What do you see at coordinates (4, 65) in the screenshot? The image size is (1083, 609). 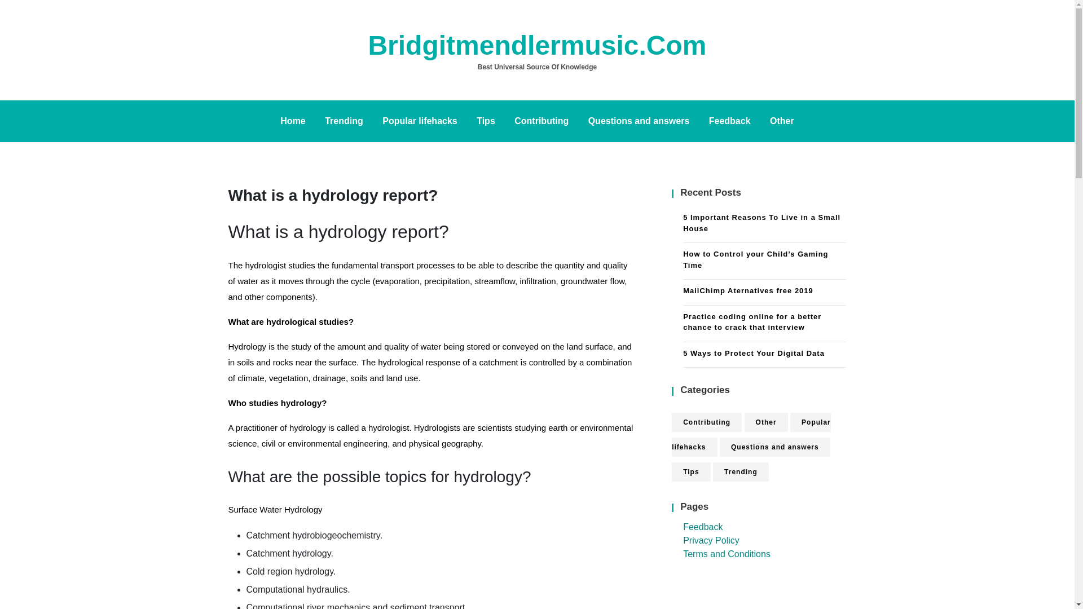 I see `Pinterest` at bounding box center [4, 65].